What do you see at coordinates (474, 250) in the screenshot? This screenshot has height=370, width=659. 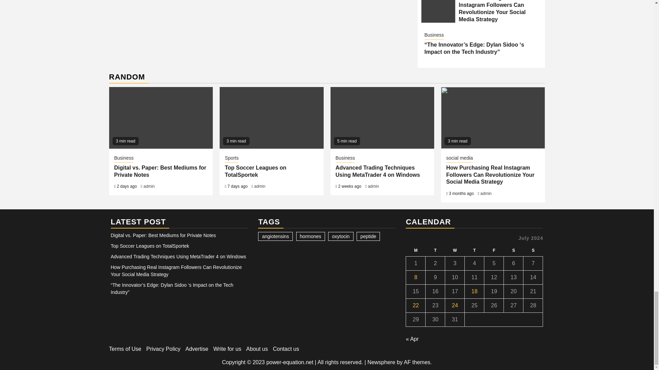 I see `Thursday` at bounding box center [474, 250].